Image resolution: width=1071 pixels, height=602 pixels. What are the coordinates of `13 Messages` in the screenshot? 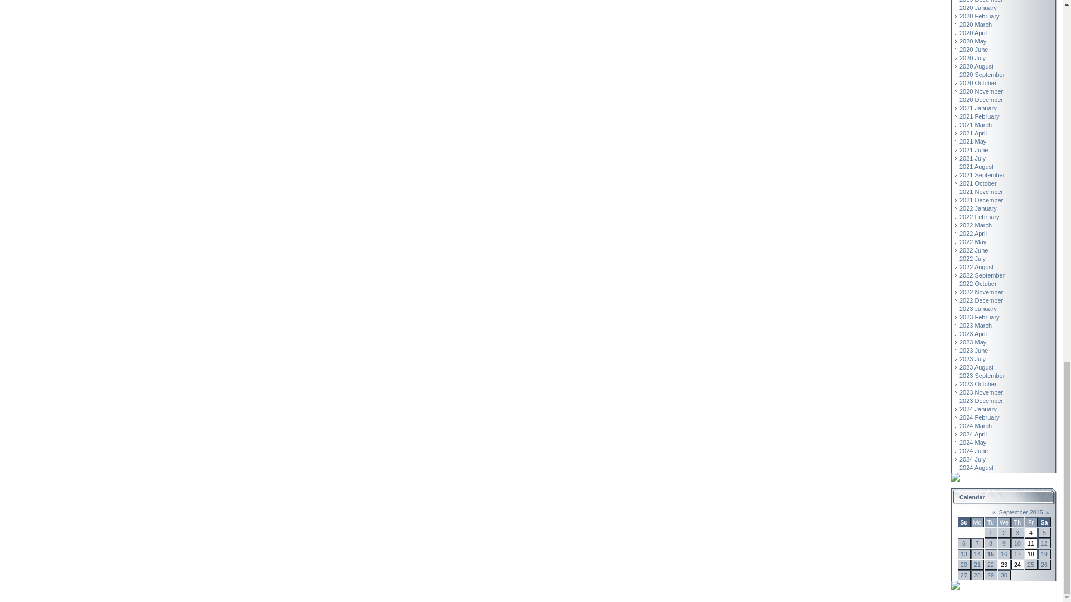 It's located at (964, 554).